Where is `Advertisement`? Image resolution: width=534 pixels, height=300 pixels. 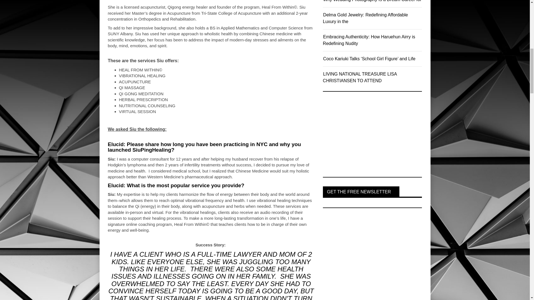 Advertisement is located at coordinates (365, 135).